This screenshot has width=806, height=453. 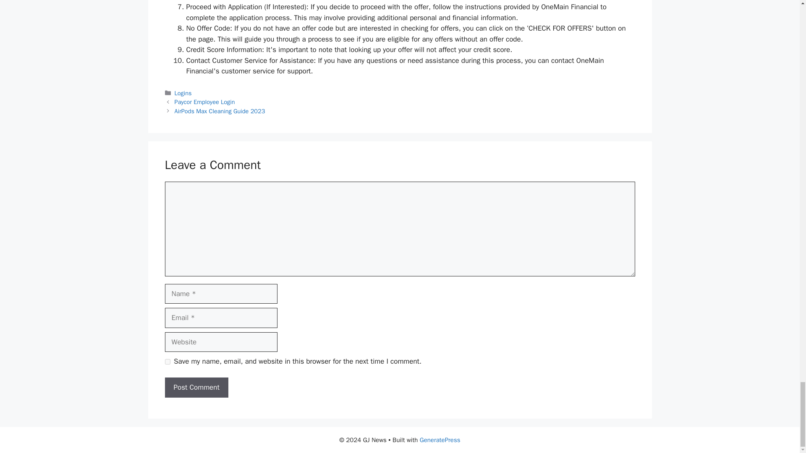 I want to click on Post Comment, so click(x=196, y=388).